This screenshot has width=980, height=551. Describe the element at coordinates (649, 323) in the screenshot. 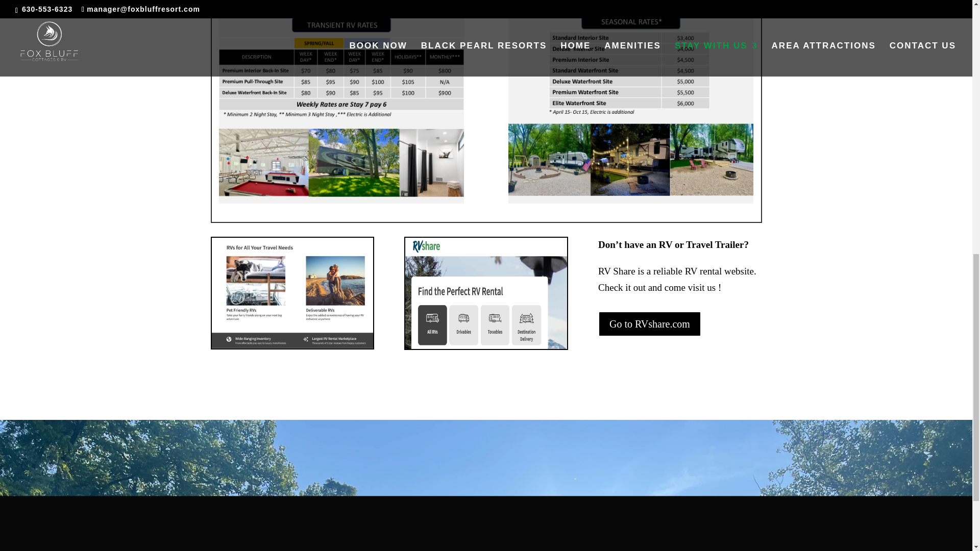

I see `Go to RVshare.com` at that location.